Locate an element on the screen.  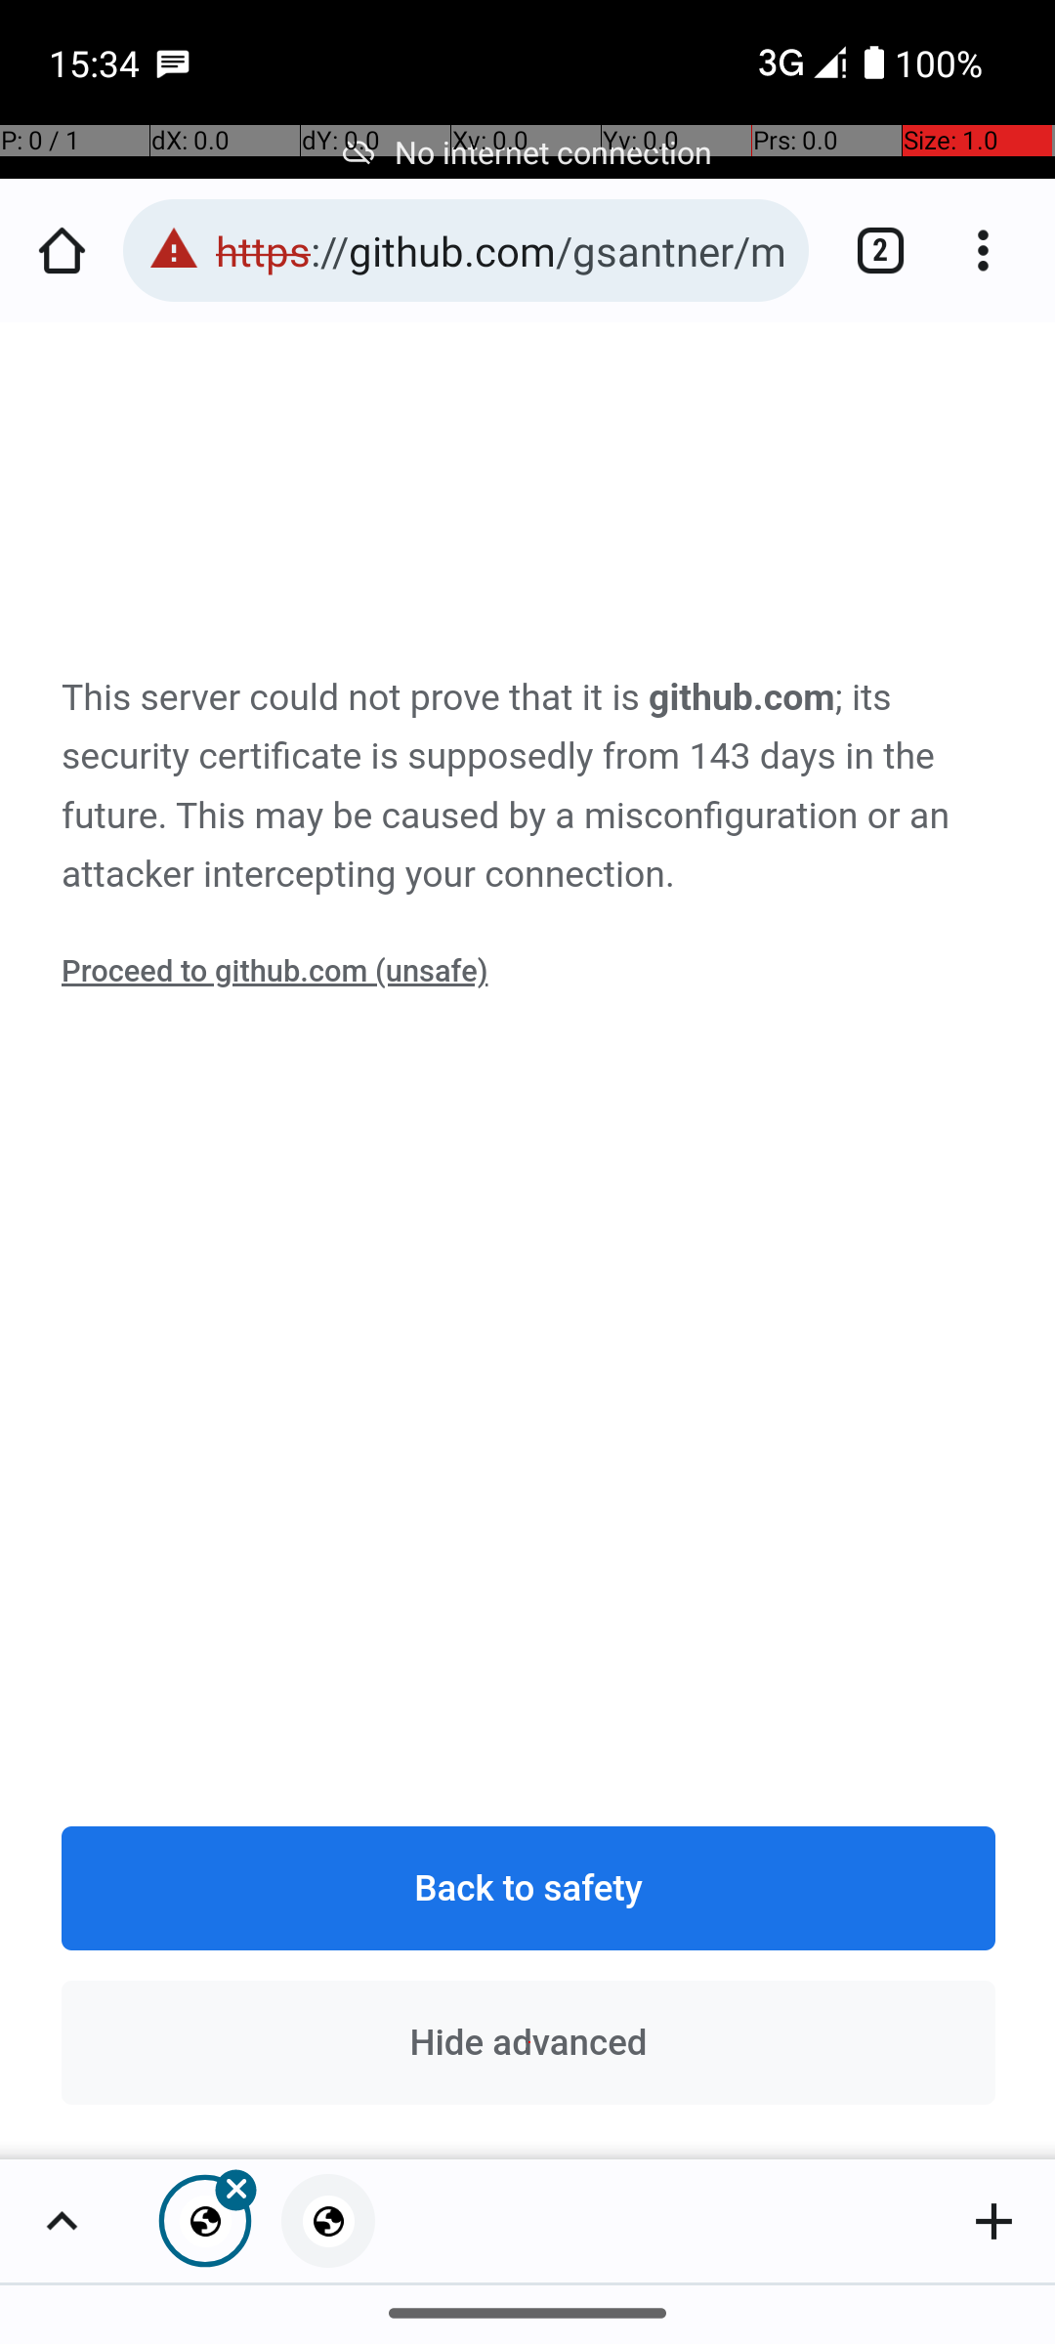
Close Privacy error tab is located at coordinates (205, 2221).